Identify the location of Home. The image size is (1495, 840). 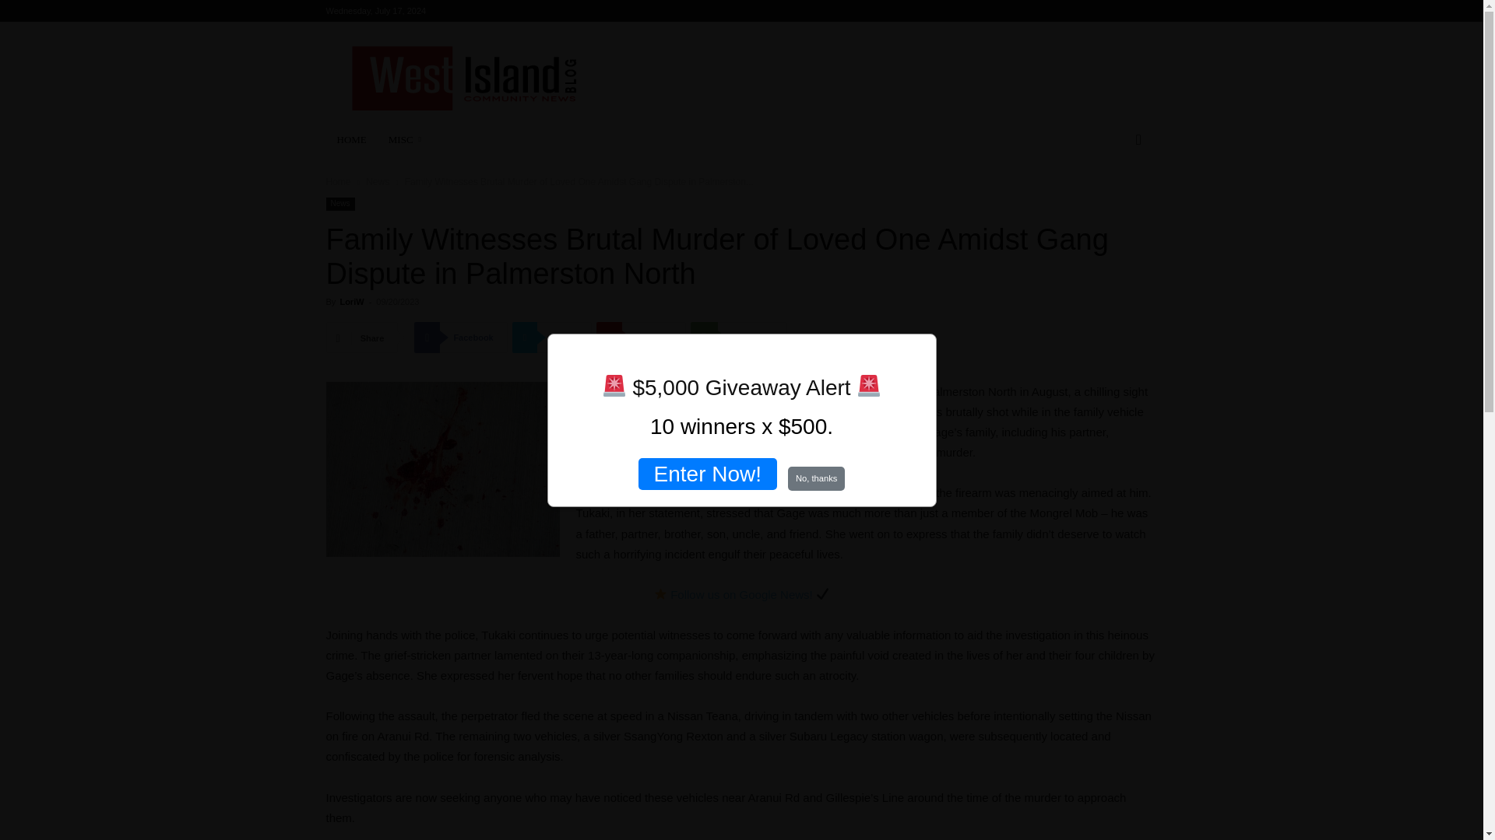
(338, 181).